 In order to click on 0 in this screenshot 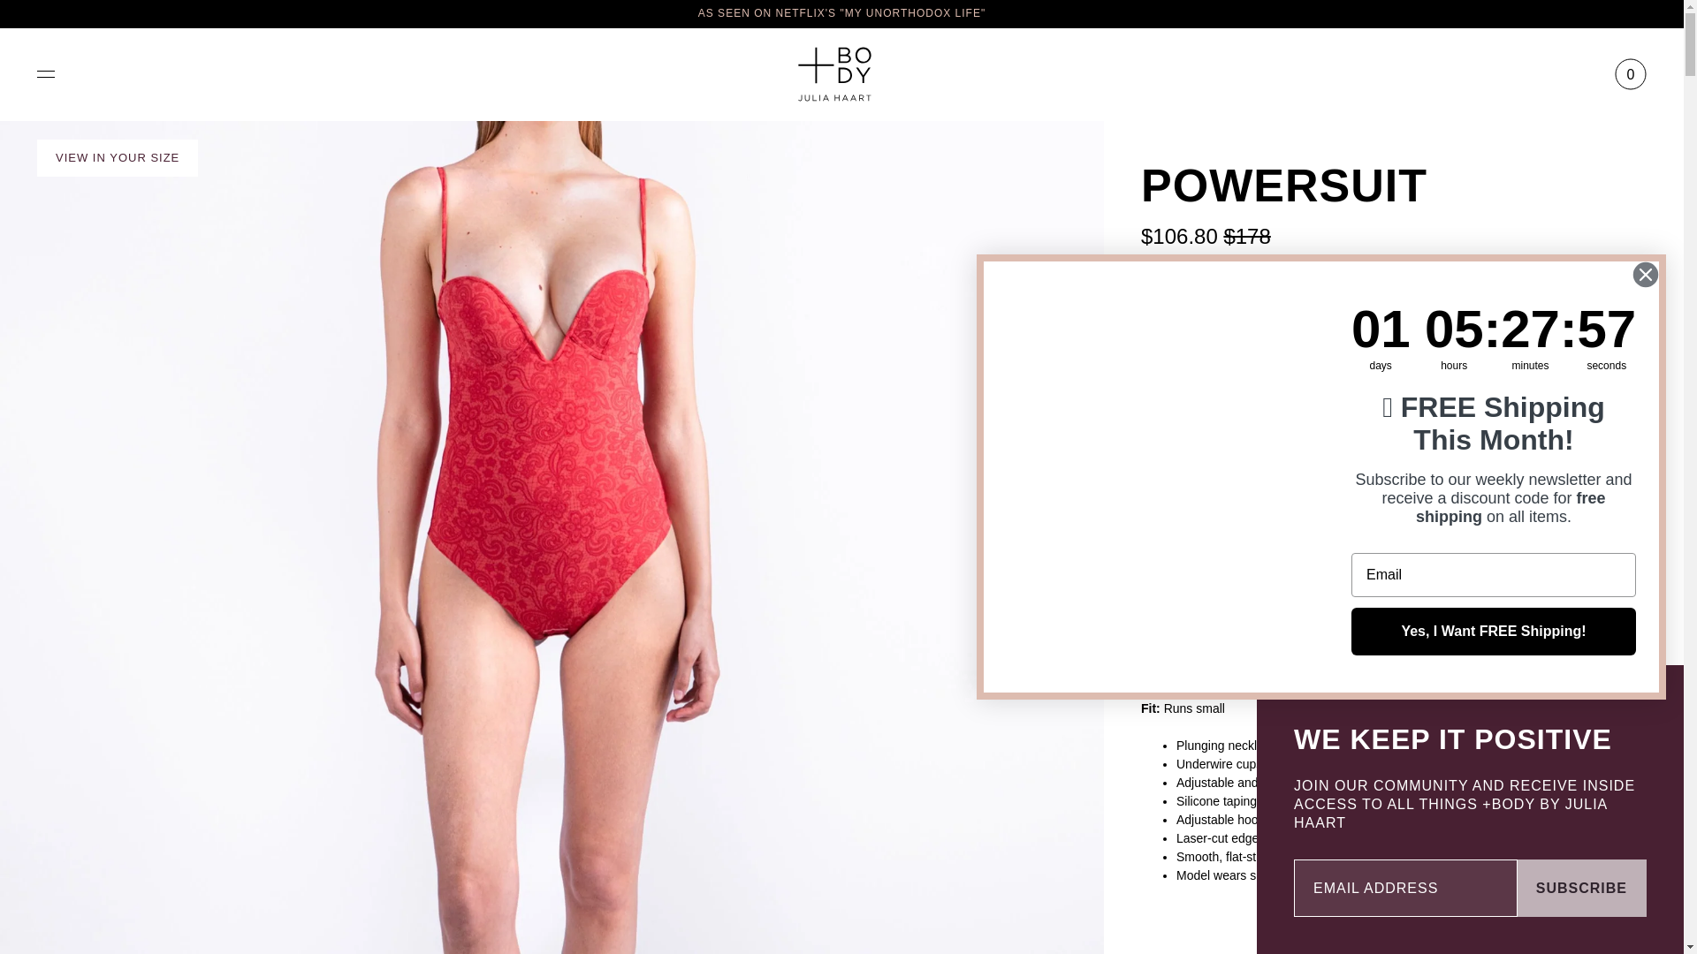, I will do `click(1630, 74)`.